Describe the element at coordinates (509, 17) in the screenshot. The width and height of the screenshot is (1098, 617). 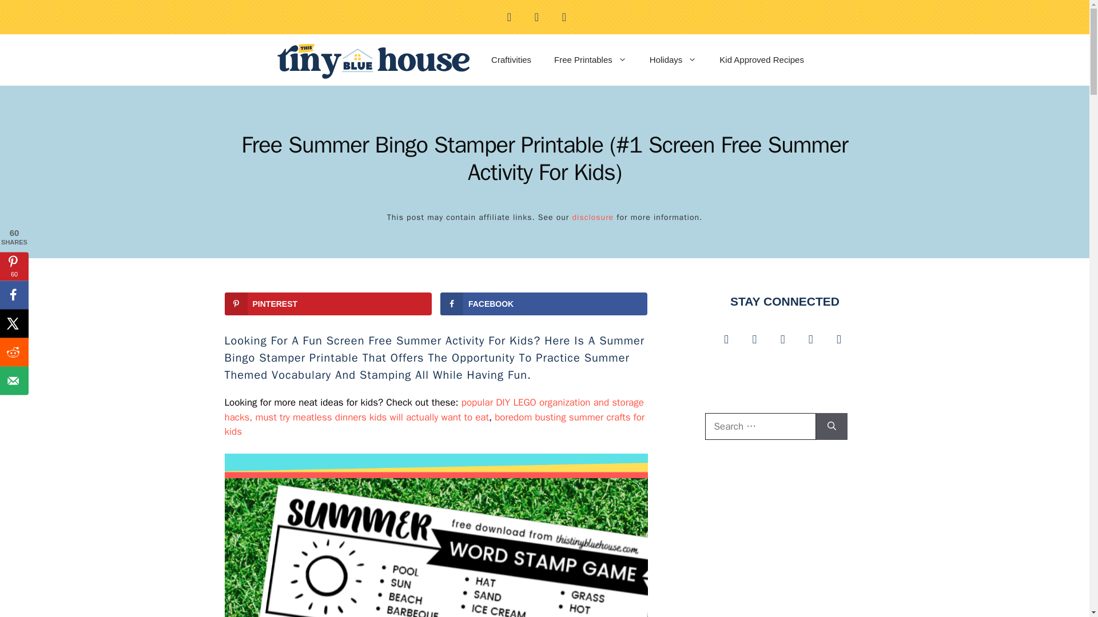
I see `Instagram` at that location.